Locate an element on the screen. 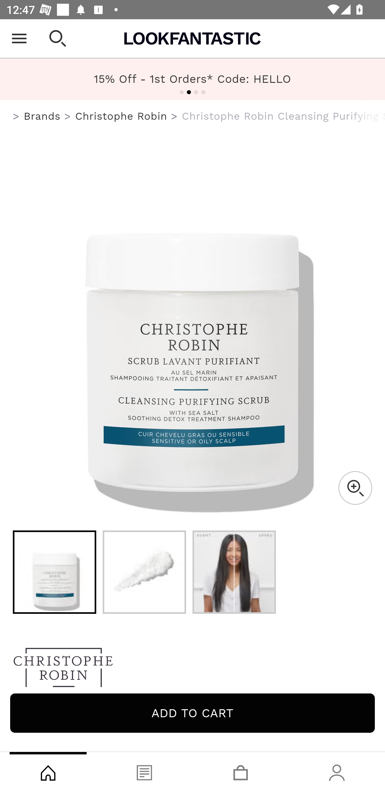 This screenshot has width=385, height=791. Shop, tab, 1 of 4 is located at coordinates (48, 771).